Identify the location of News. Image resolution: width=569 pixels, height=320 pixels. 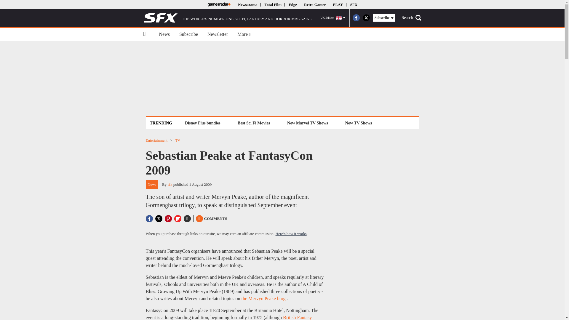
(164, 34).